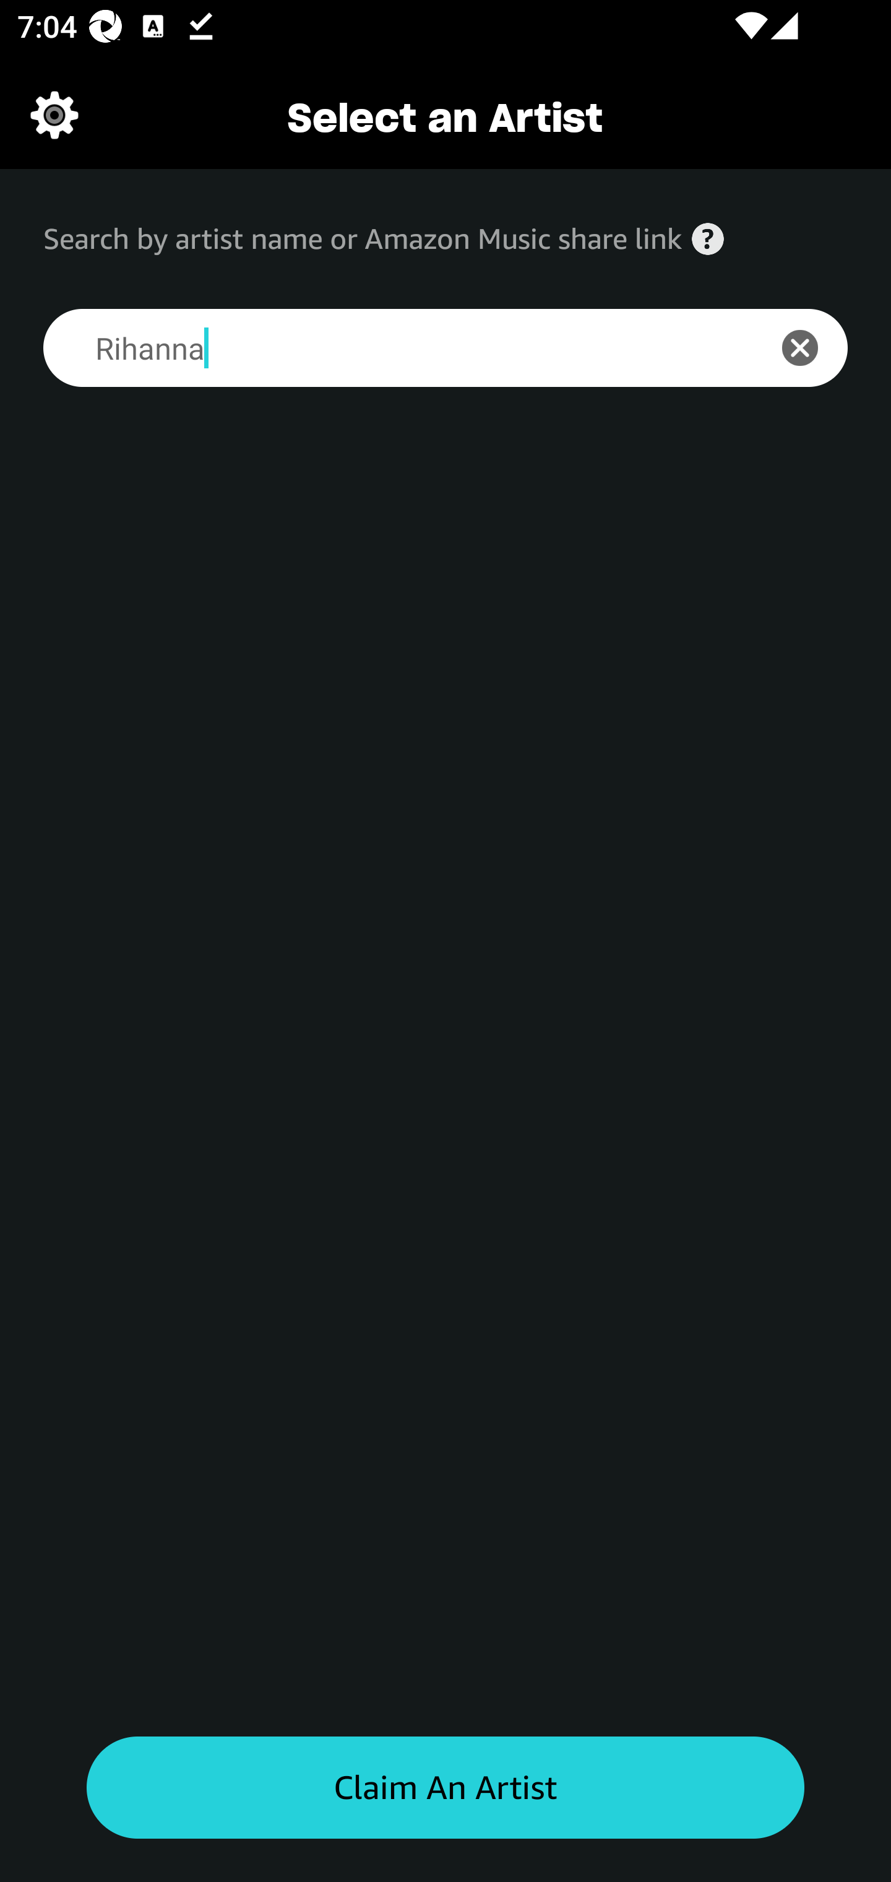  What do you see at coordinates (813, 348) in the screenshot?
I see ` icon` at bounding box center [813, 348].